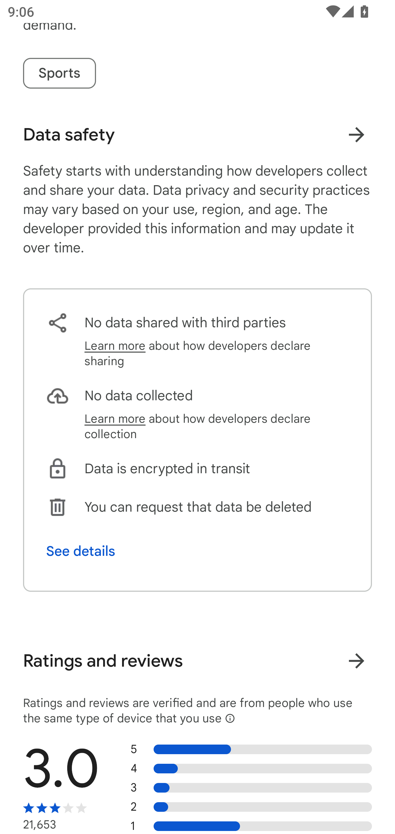  What do you see at coordinates (356, 661) in the screenshot?
I see `View all ratings and reviews` at bounding box center [356, 661].